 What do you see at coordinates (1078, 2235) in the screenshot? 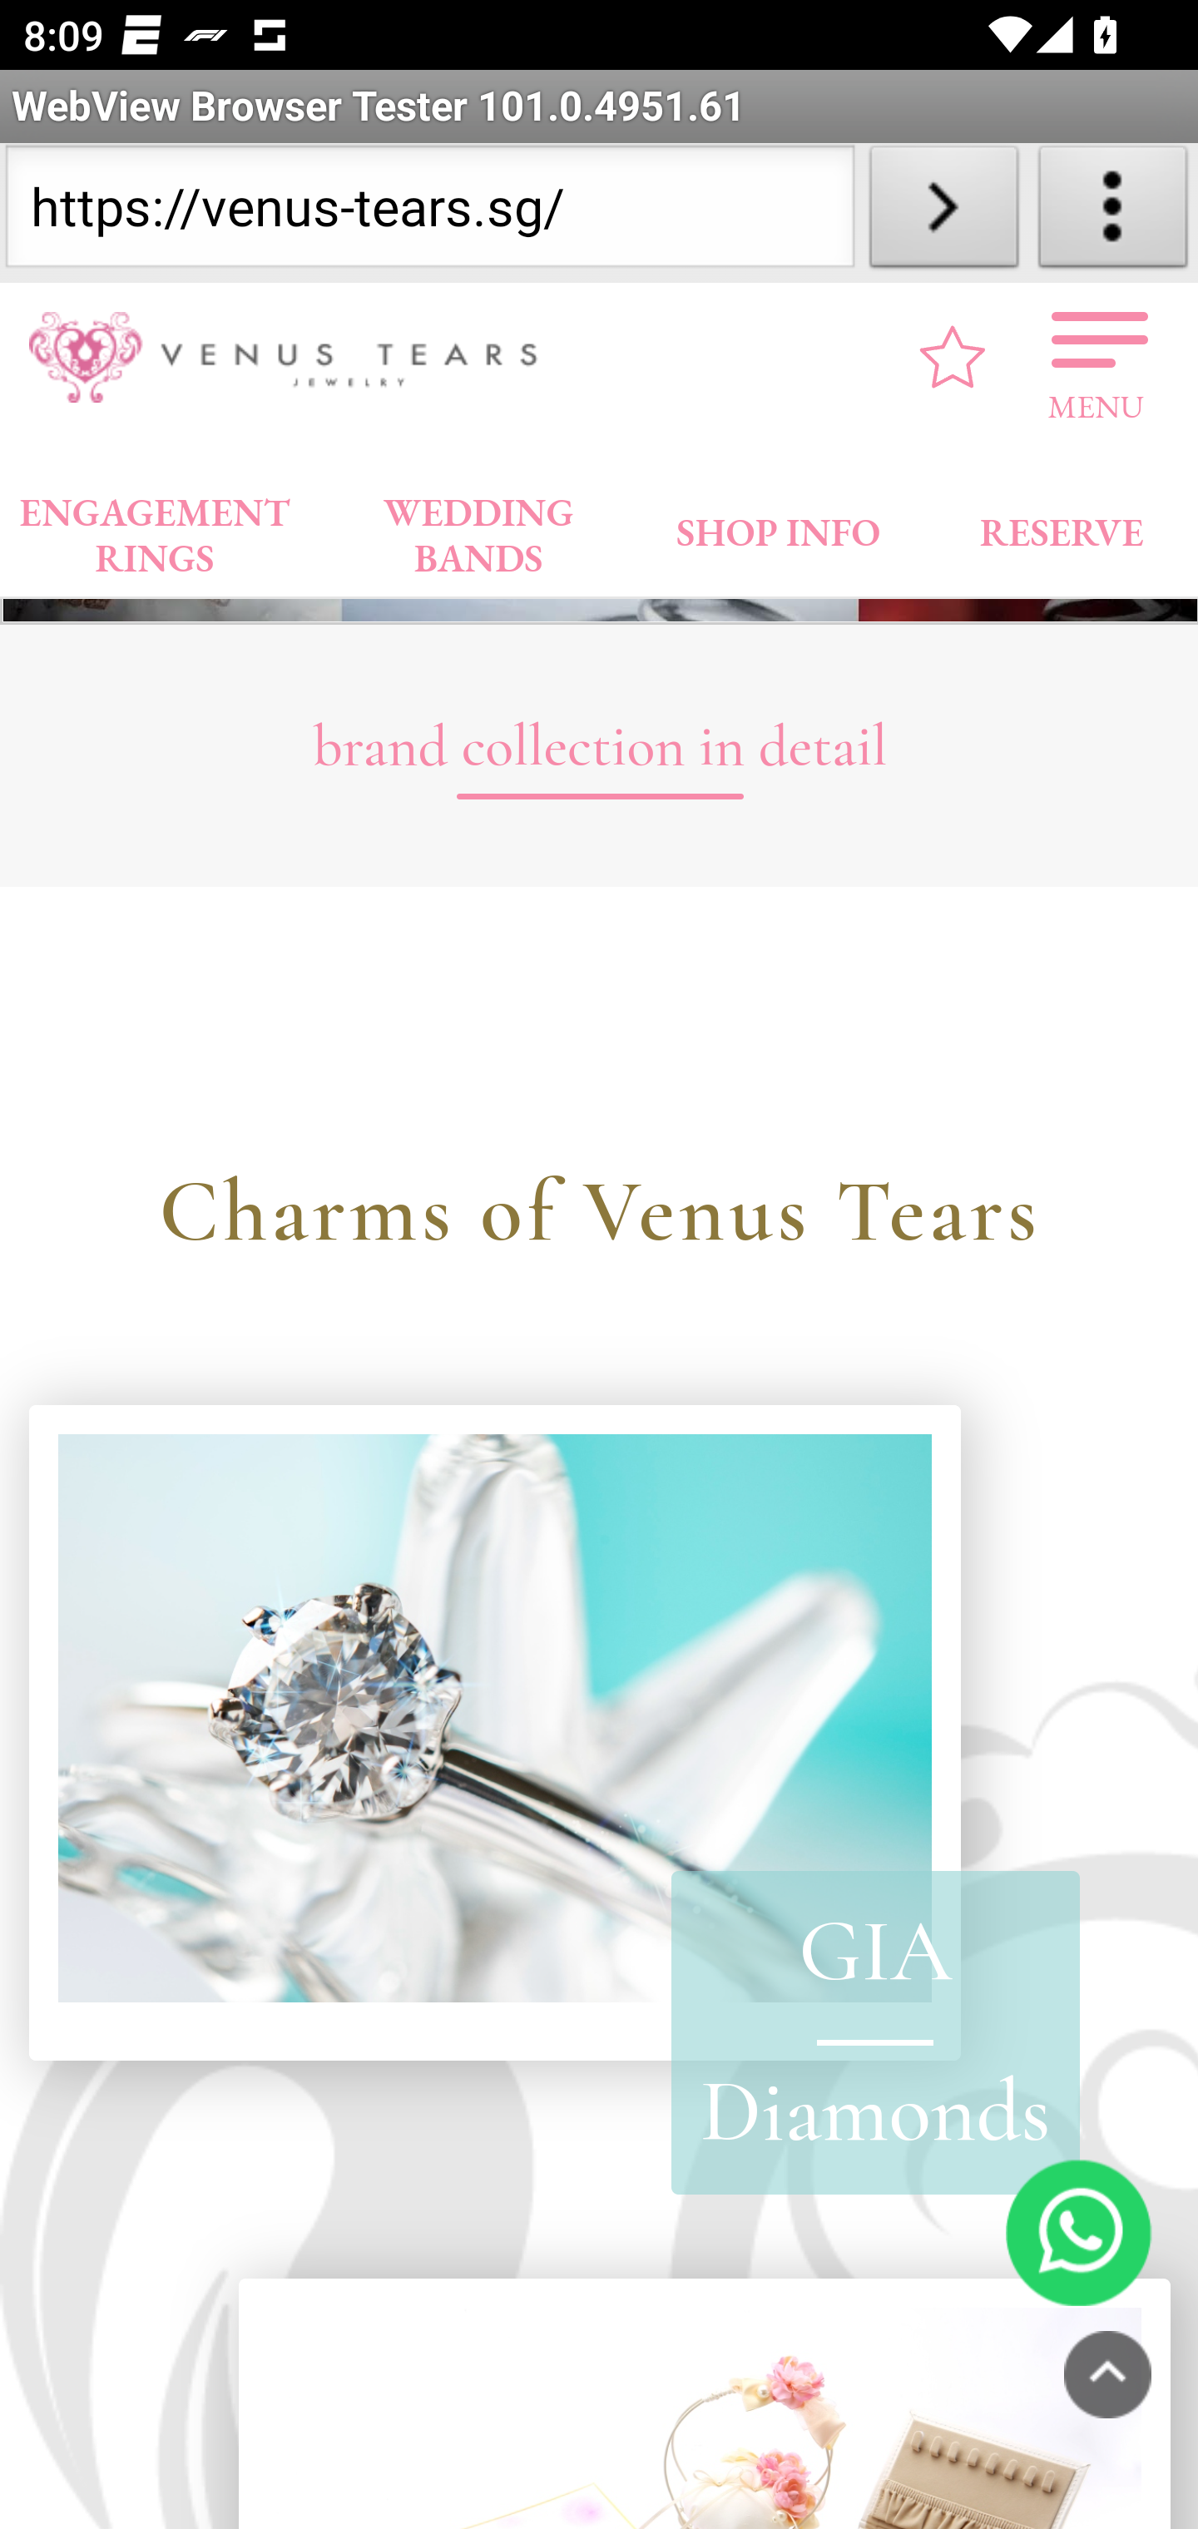
I see `6585184875` at bounding box center [1078, 2235].